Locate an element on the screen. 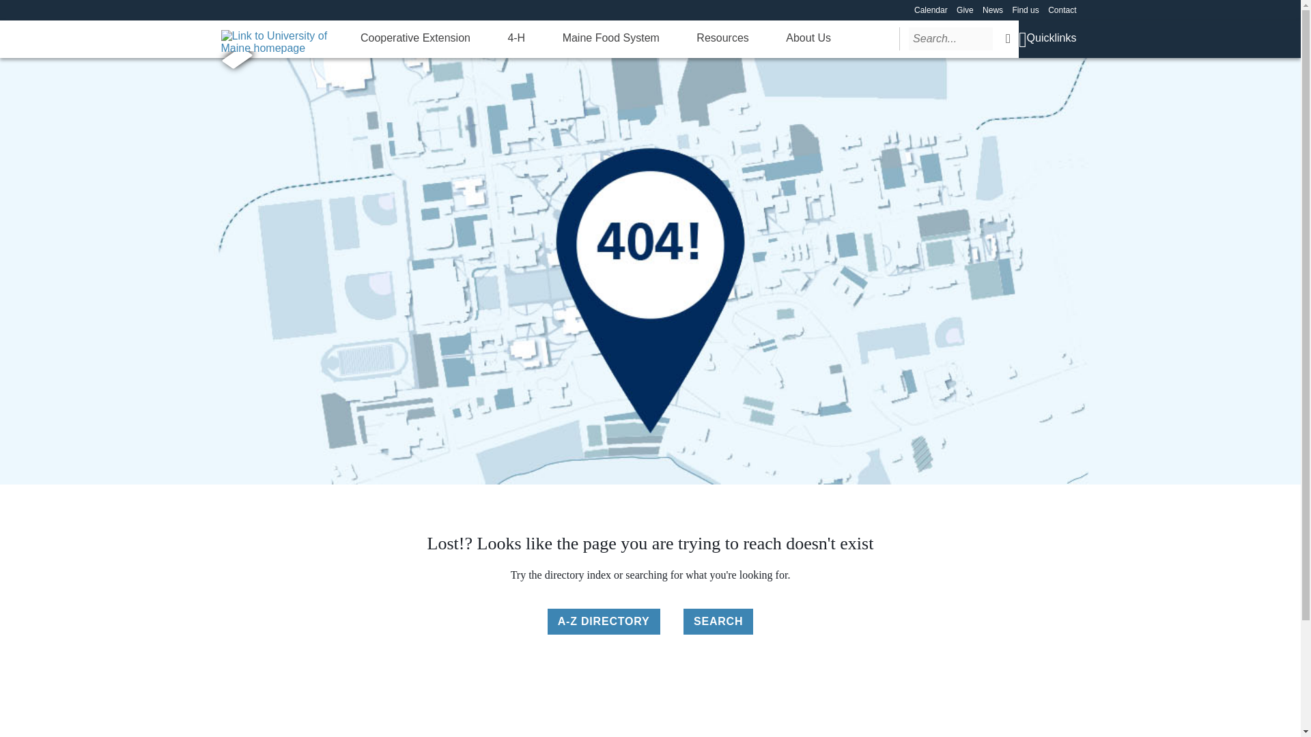  Search is located at coordinates (1008, 38).